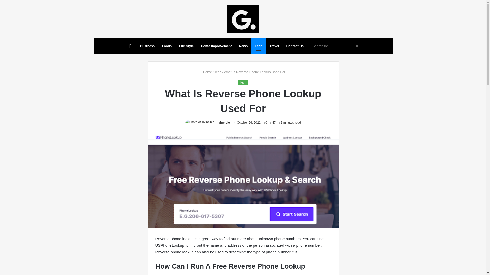 This screenshot has height=275, width=490. Describe the element at coordinates (167, 46) in the screenshot. I see `Foods` at that location.